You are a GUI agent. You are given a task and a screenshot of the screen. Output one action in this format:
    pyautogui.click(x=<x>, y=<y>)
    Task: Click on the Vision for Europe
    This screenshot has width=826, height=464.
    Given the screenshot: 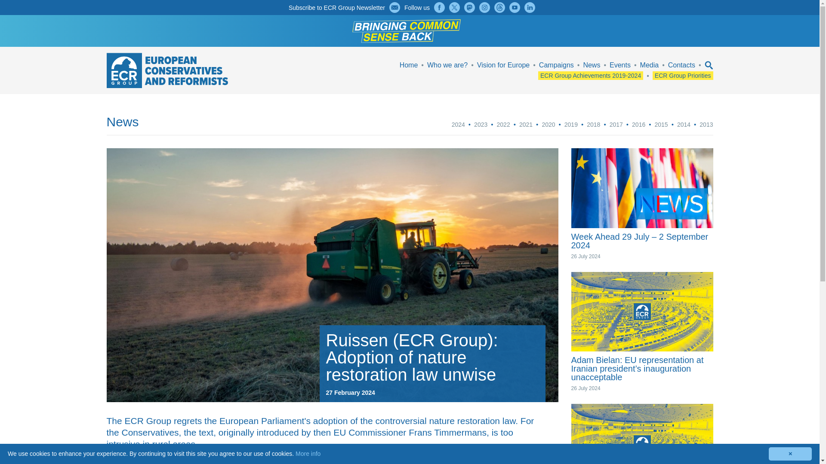 What is the action you would take?
    pyautogui.click(x=503, y=64)
    